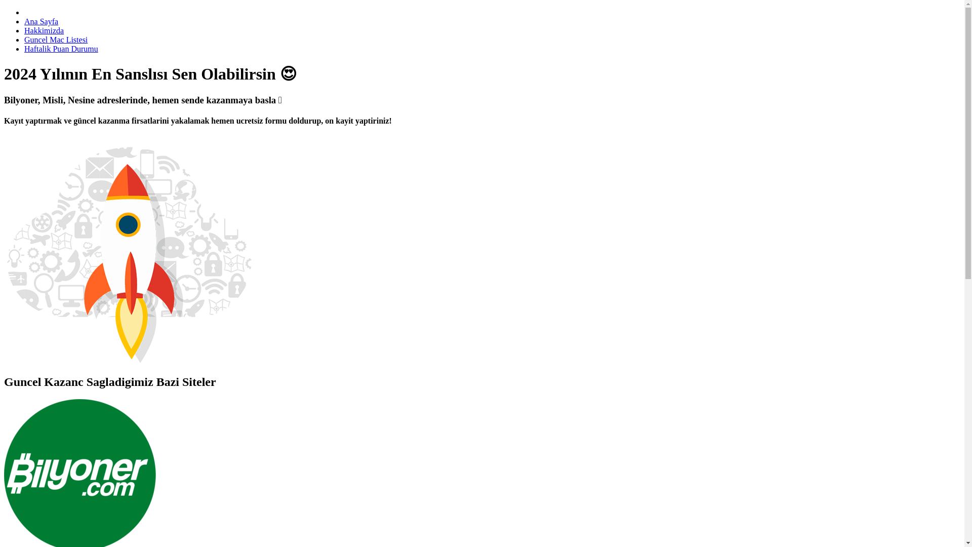  I want to click on Ana Sayfa, so click(42, 21).